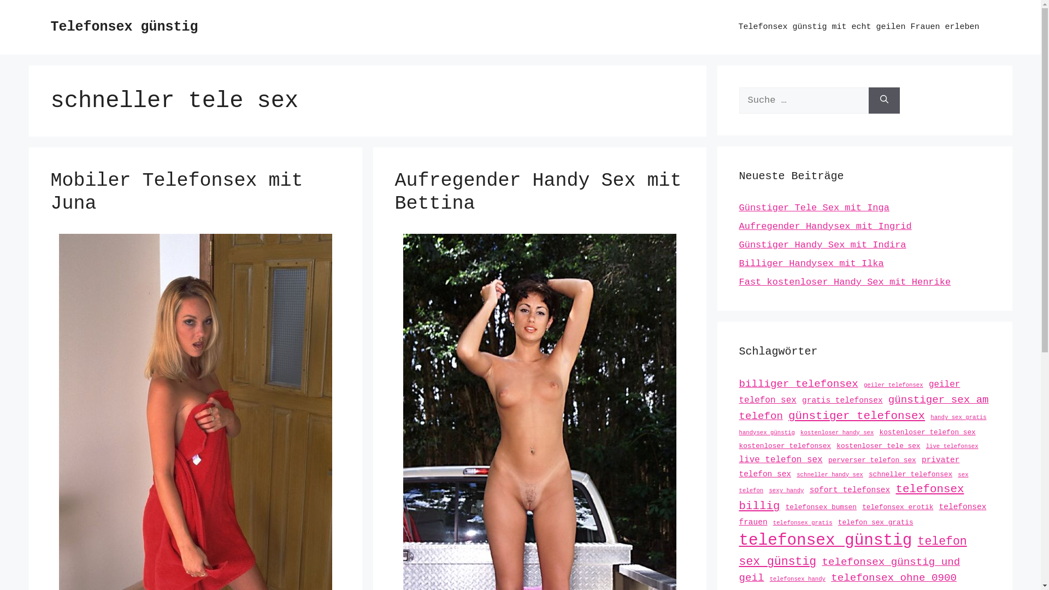 This screenshot has height=590, width=1049. Describe the element at coordinates (803, 101) in the screenshot. I see `Suche nach:` at that location.